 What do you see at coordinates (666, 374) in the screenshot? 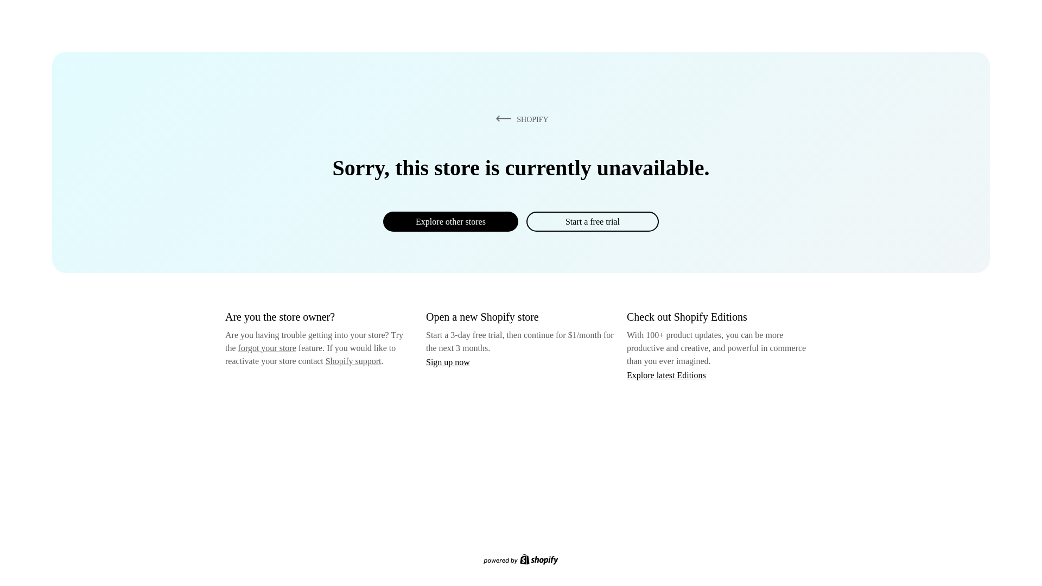
I see `Explore latest Editions` at bounding box center [666, 374].